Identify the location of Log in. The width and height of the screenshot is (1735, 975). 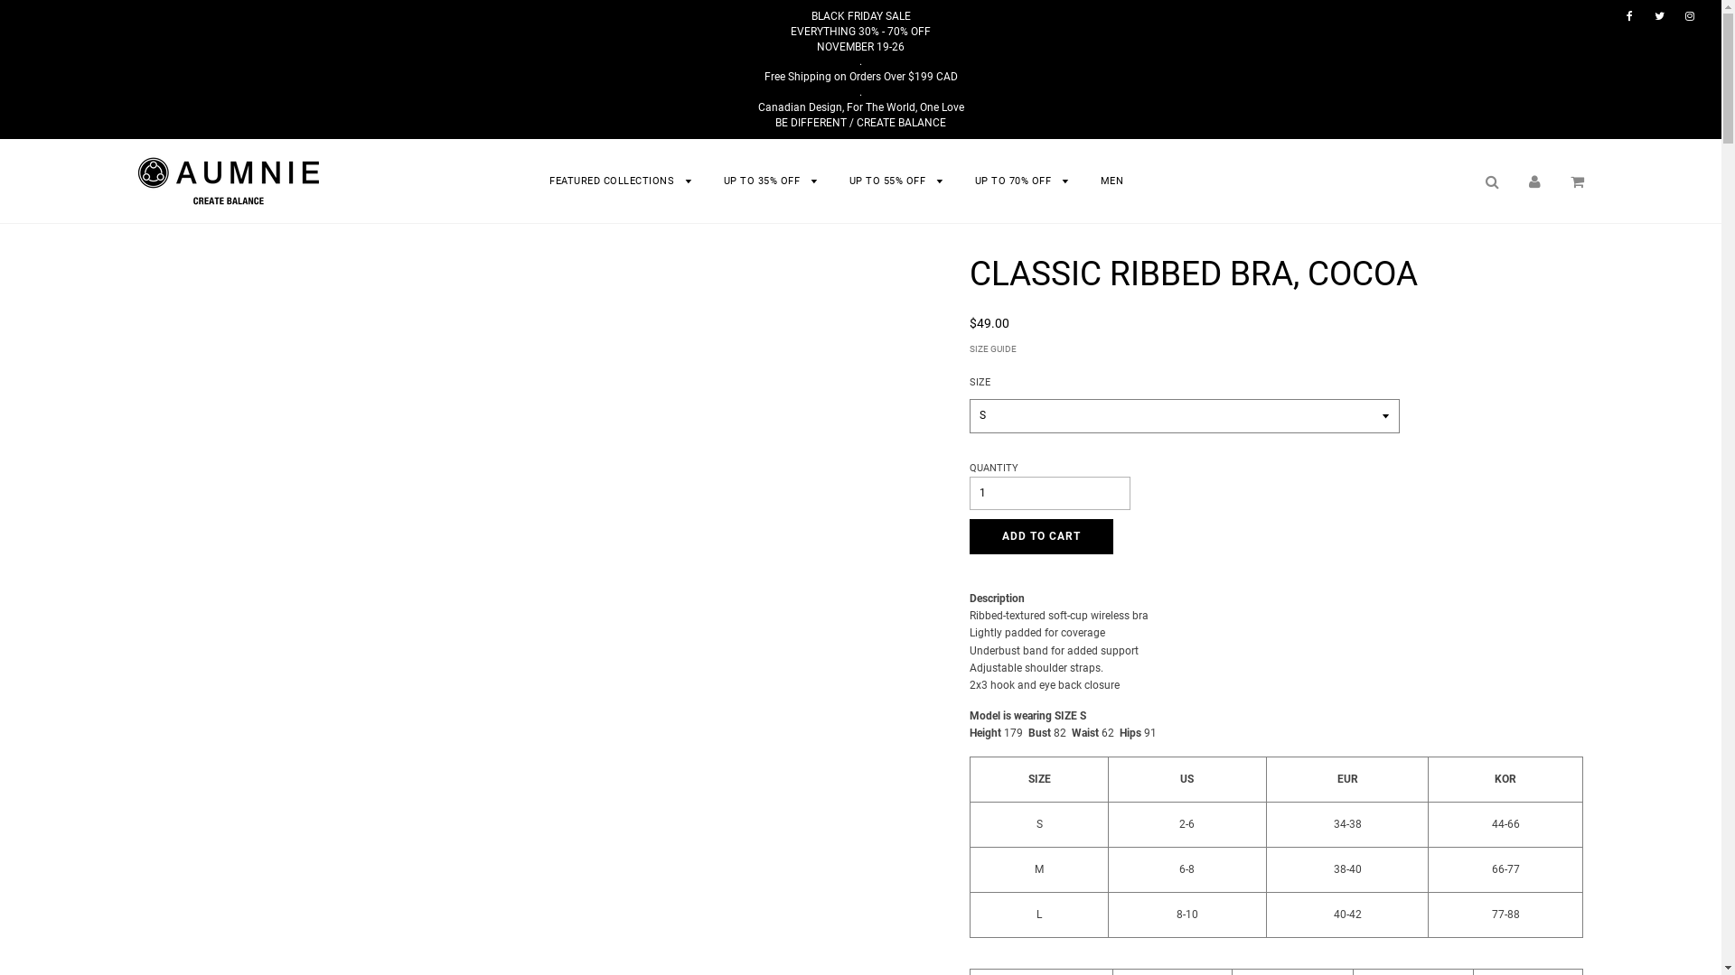
(1534, 181).